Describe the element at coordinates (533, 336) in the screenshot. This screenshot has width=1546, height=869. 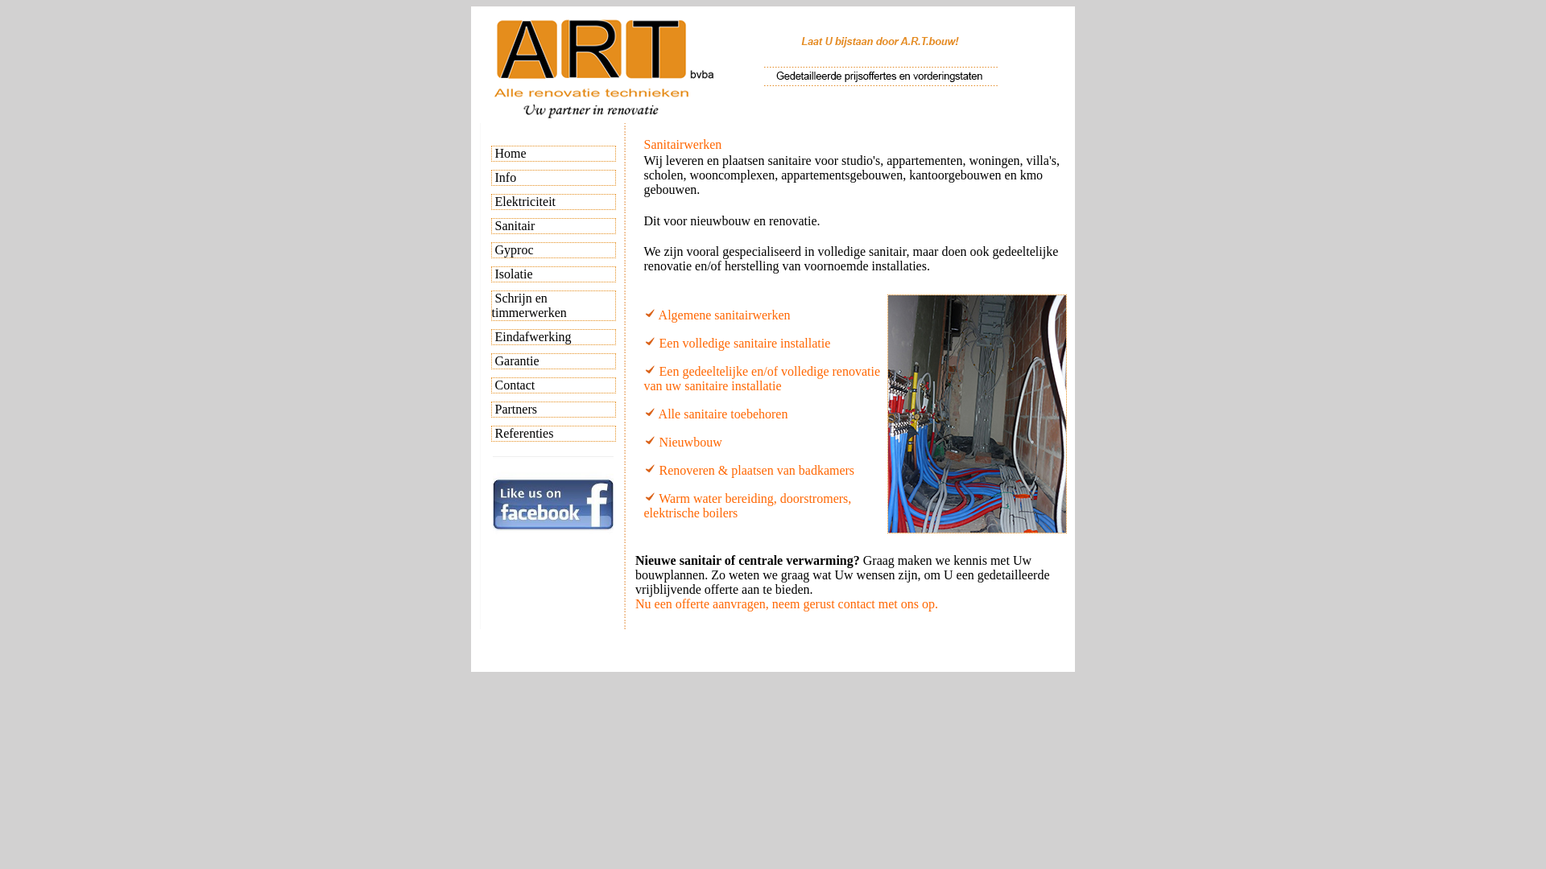
I see `Eindafwerking` at that location.